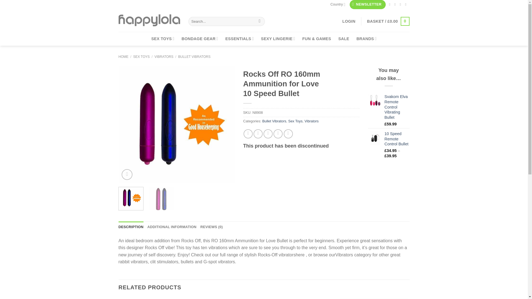 Image resolution: width=532 pixels, height=299 pixels. What do you see at coordinates (349, 21) in the screenshot?
I see `Login` at bounding box center [349, 21].